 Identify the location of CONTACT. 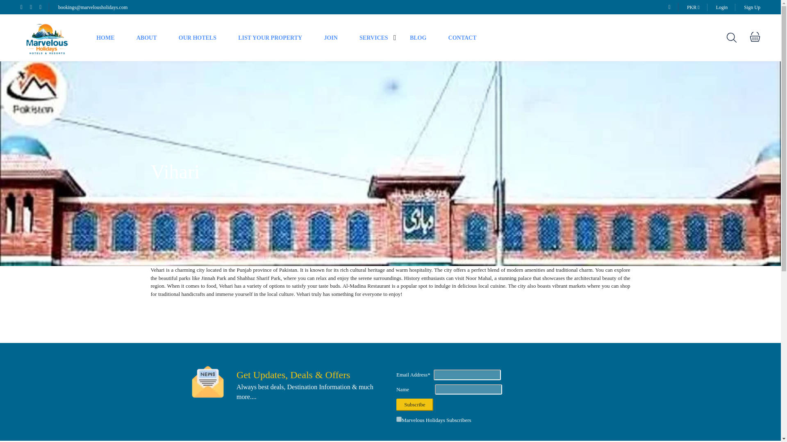
(462, 38).